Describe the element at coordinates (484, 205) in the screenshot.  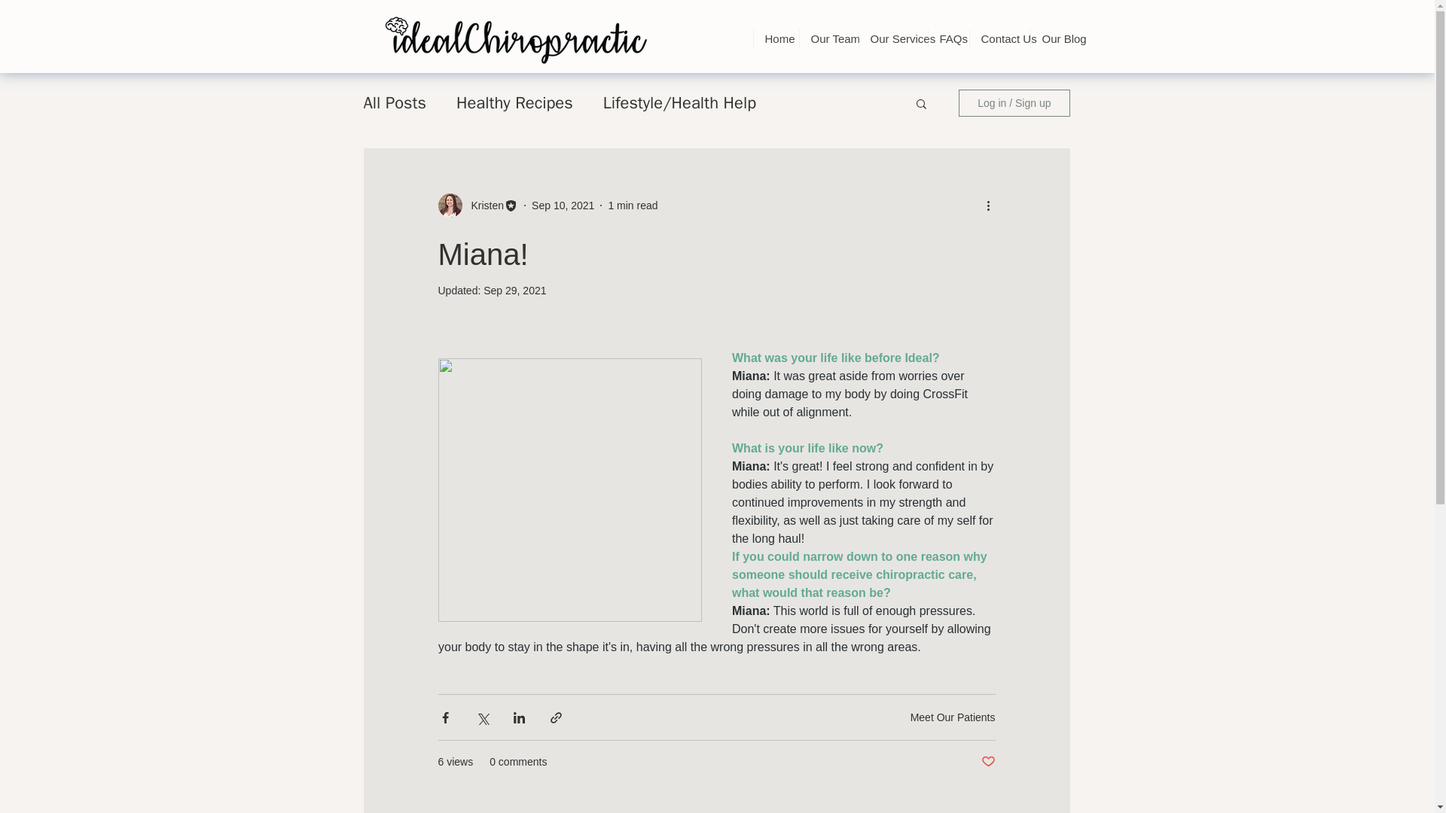
I see `Kristen` at that location.